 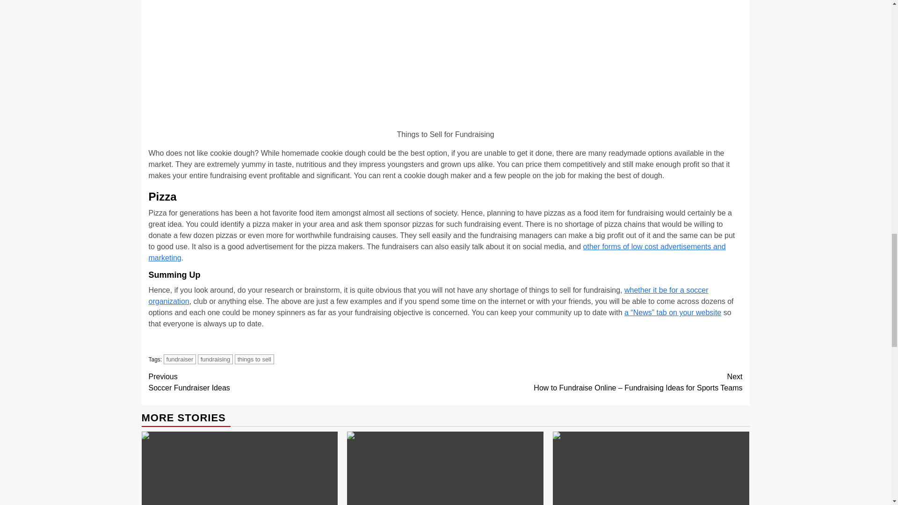 What do you see at coordinates (180, 359) in the screenshot?
I see `whether it be for a soccer organization` at bounding box center [180, 359].